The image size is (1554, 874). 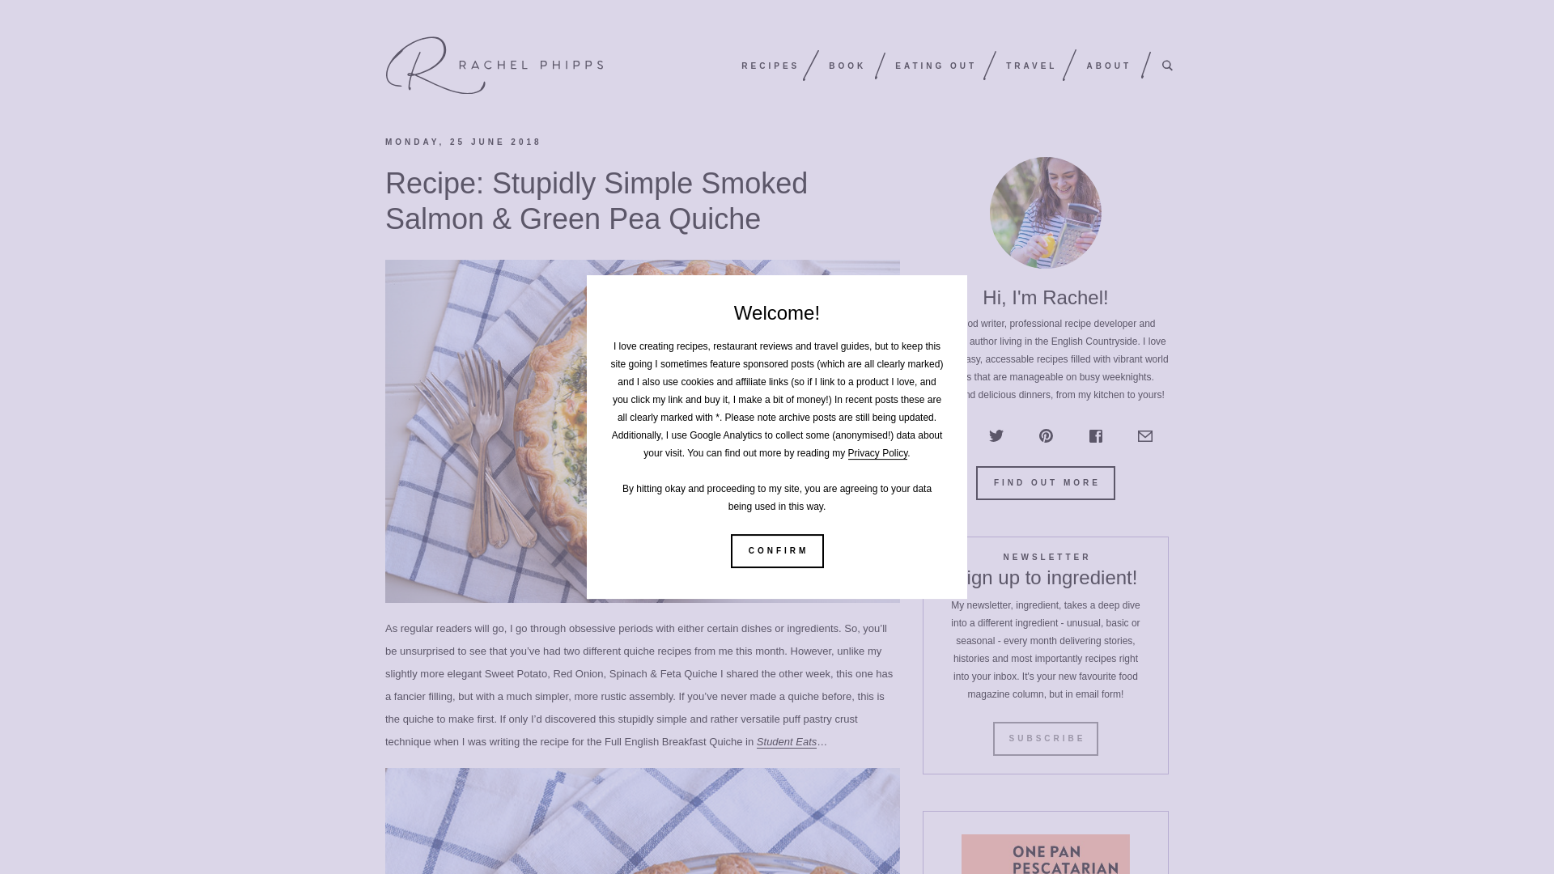 I want to click on BOOK, so click(x=847, y=66).